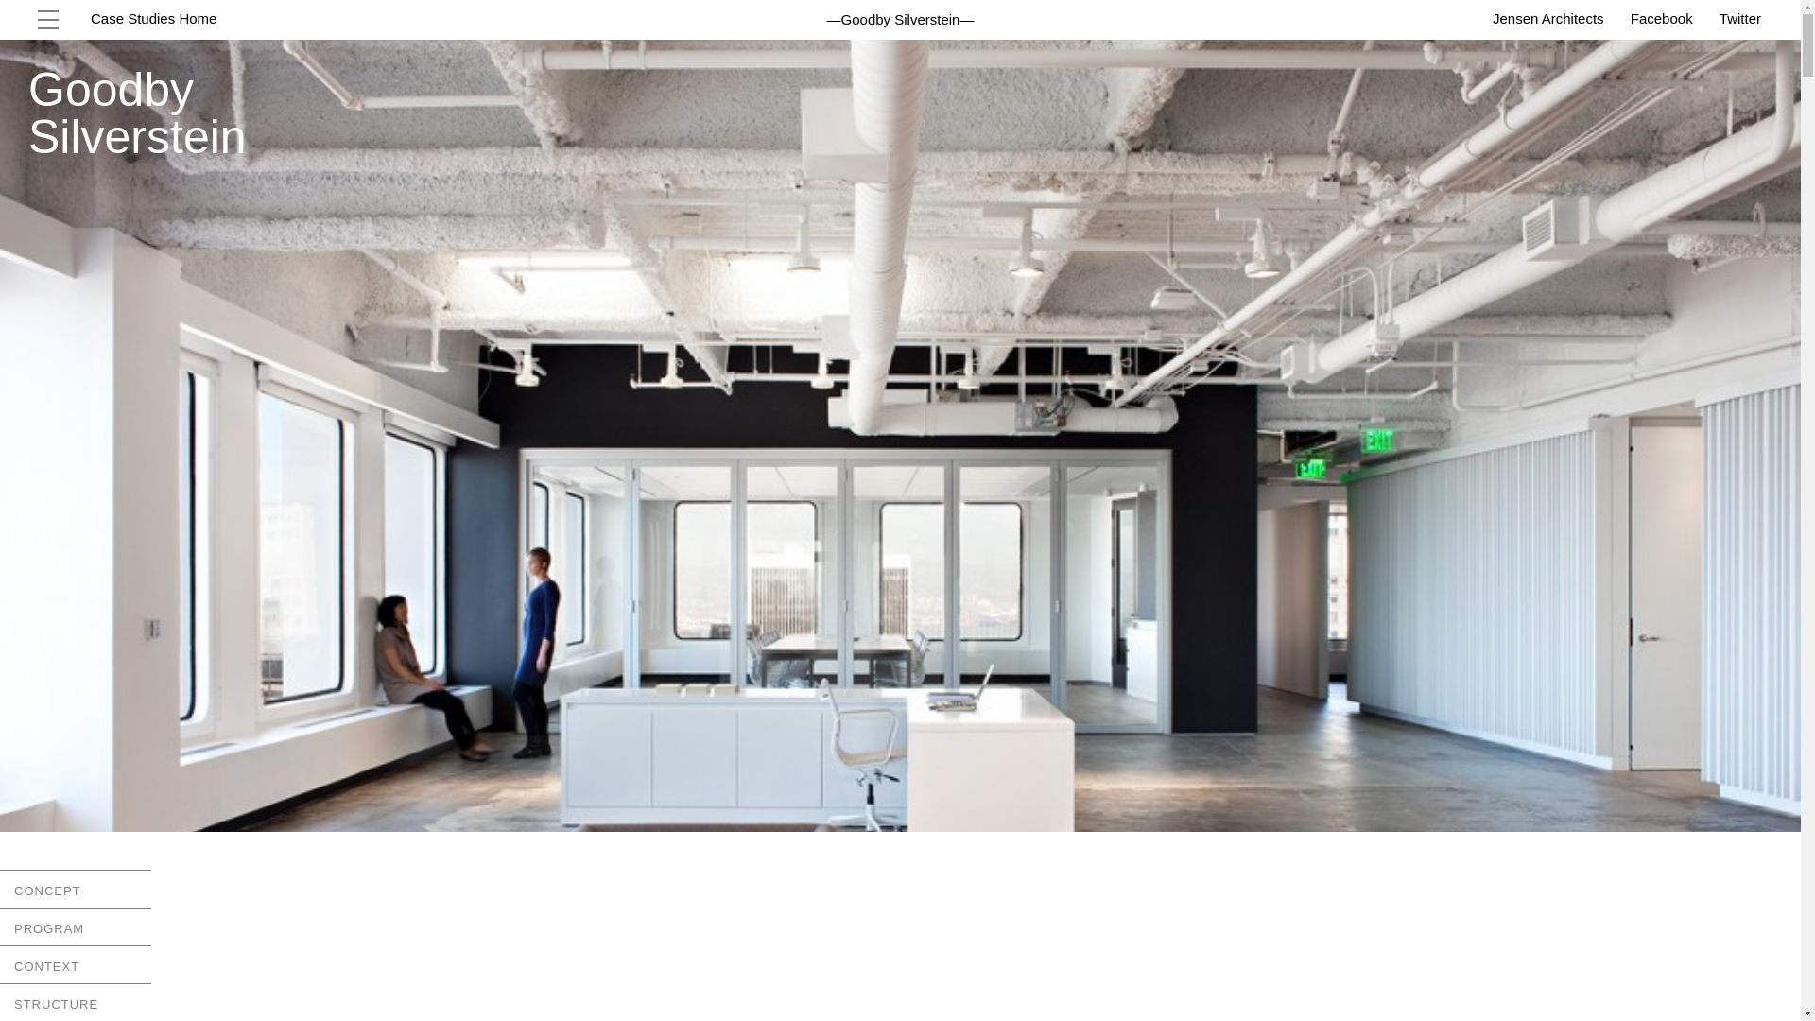 The height and width of the screenshot is (1021, 1815). What do you see at coordinates (76, 891) in the screenshot?
I see `CONCEPT` at bounding box center [76, 891].